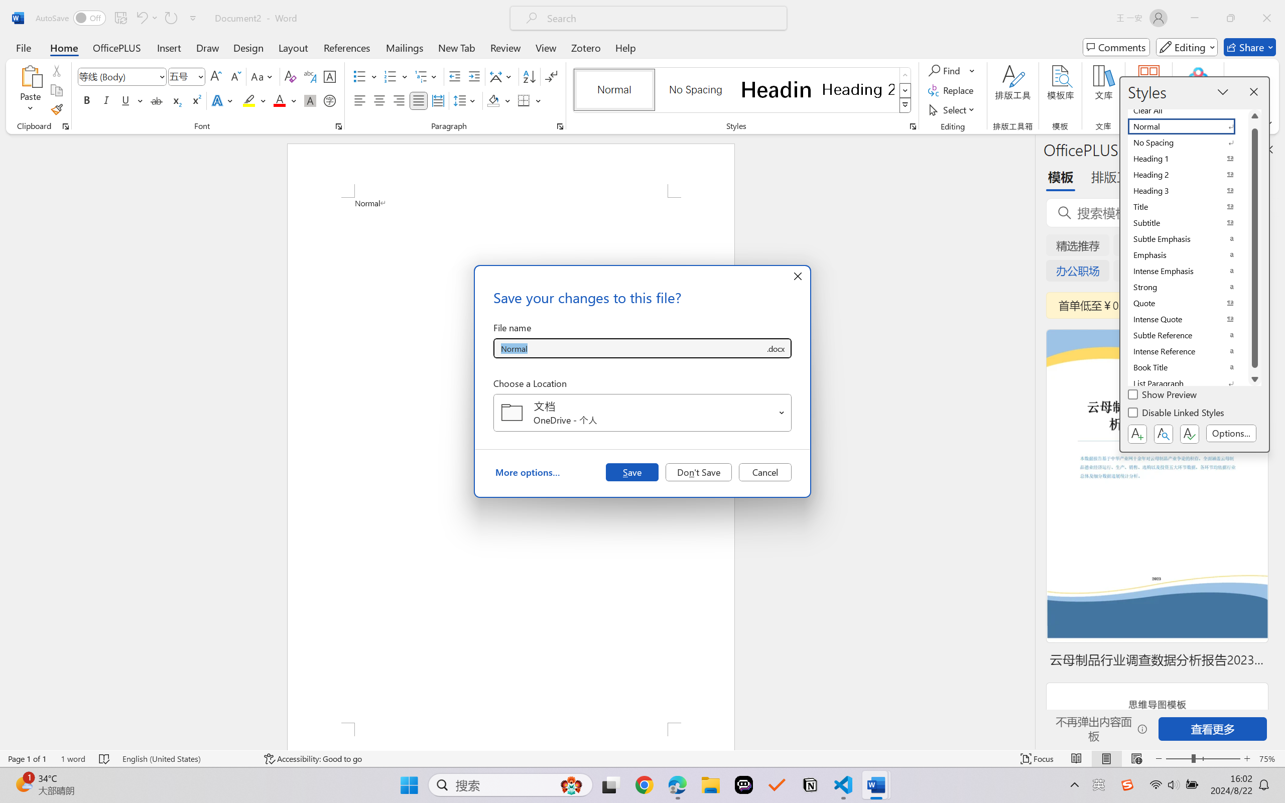 The image size is (1285, 803). I want to click on Text Highlight Color Yellow, so click(249, 100).